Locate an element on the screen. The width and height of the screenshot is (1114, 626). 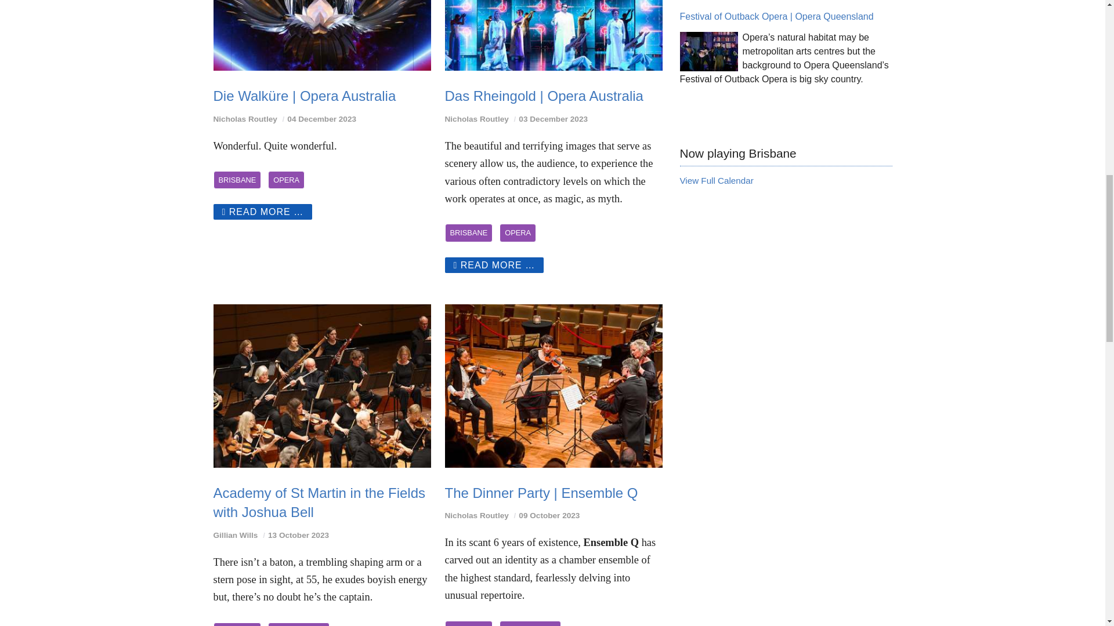
OPERA is located at coordinates (286, 180).